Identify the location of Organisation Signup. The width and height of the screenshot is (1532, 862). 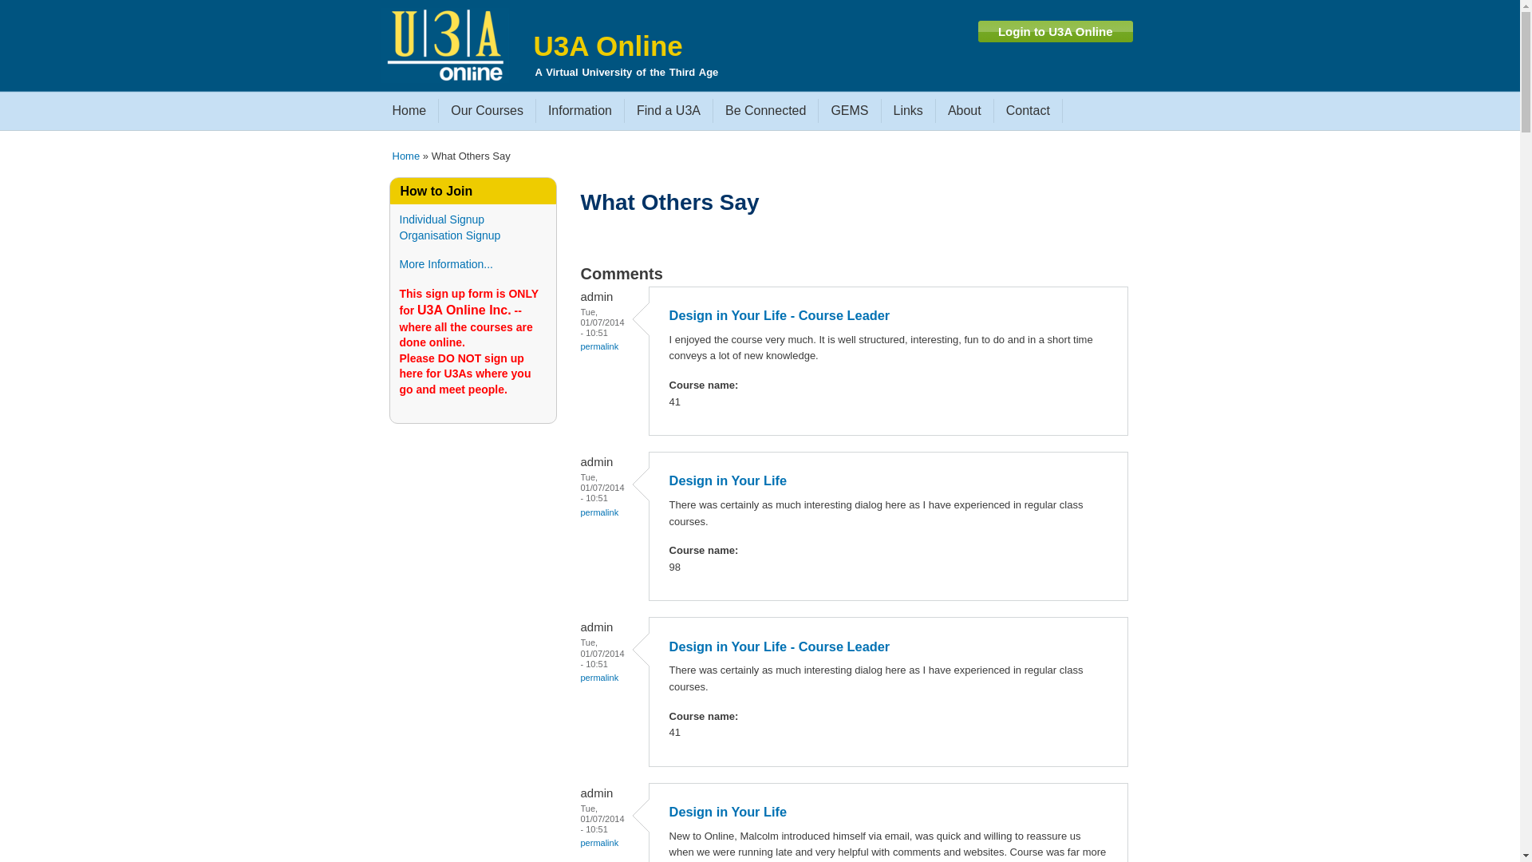
(450, 235).